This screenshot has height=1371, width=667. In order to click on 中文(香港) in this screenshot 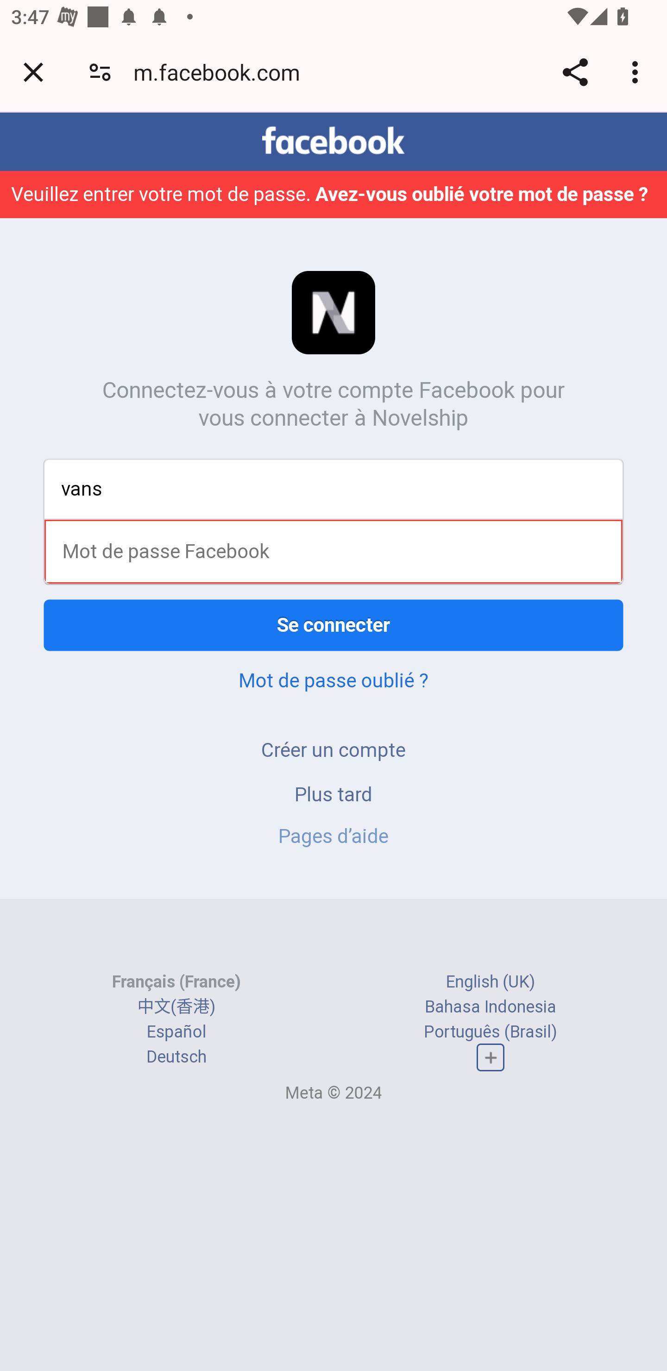, I will do `click(176, 1007)`.